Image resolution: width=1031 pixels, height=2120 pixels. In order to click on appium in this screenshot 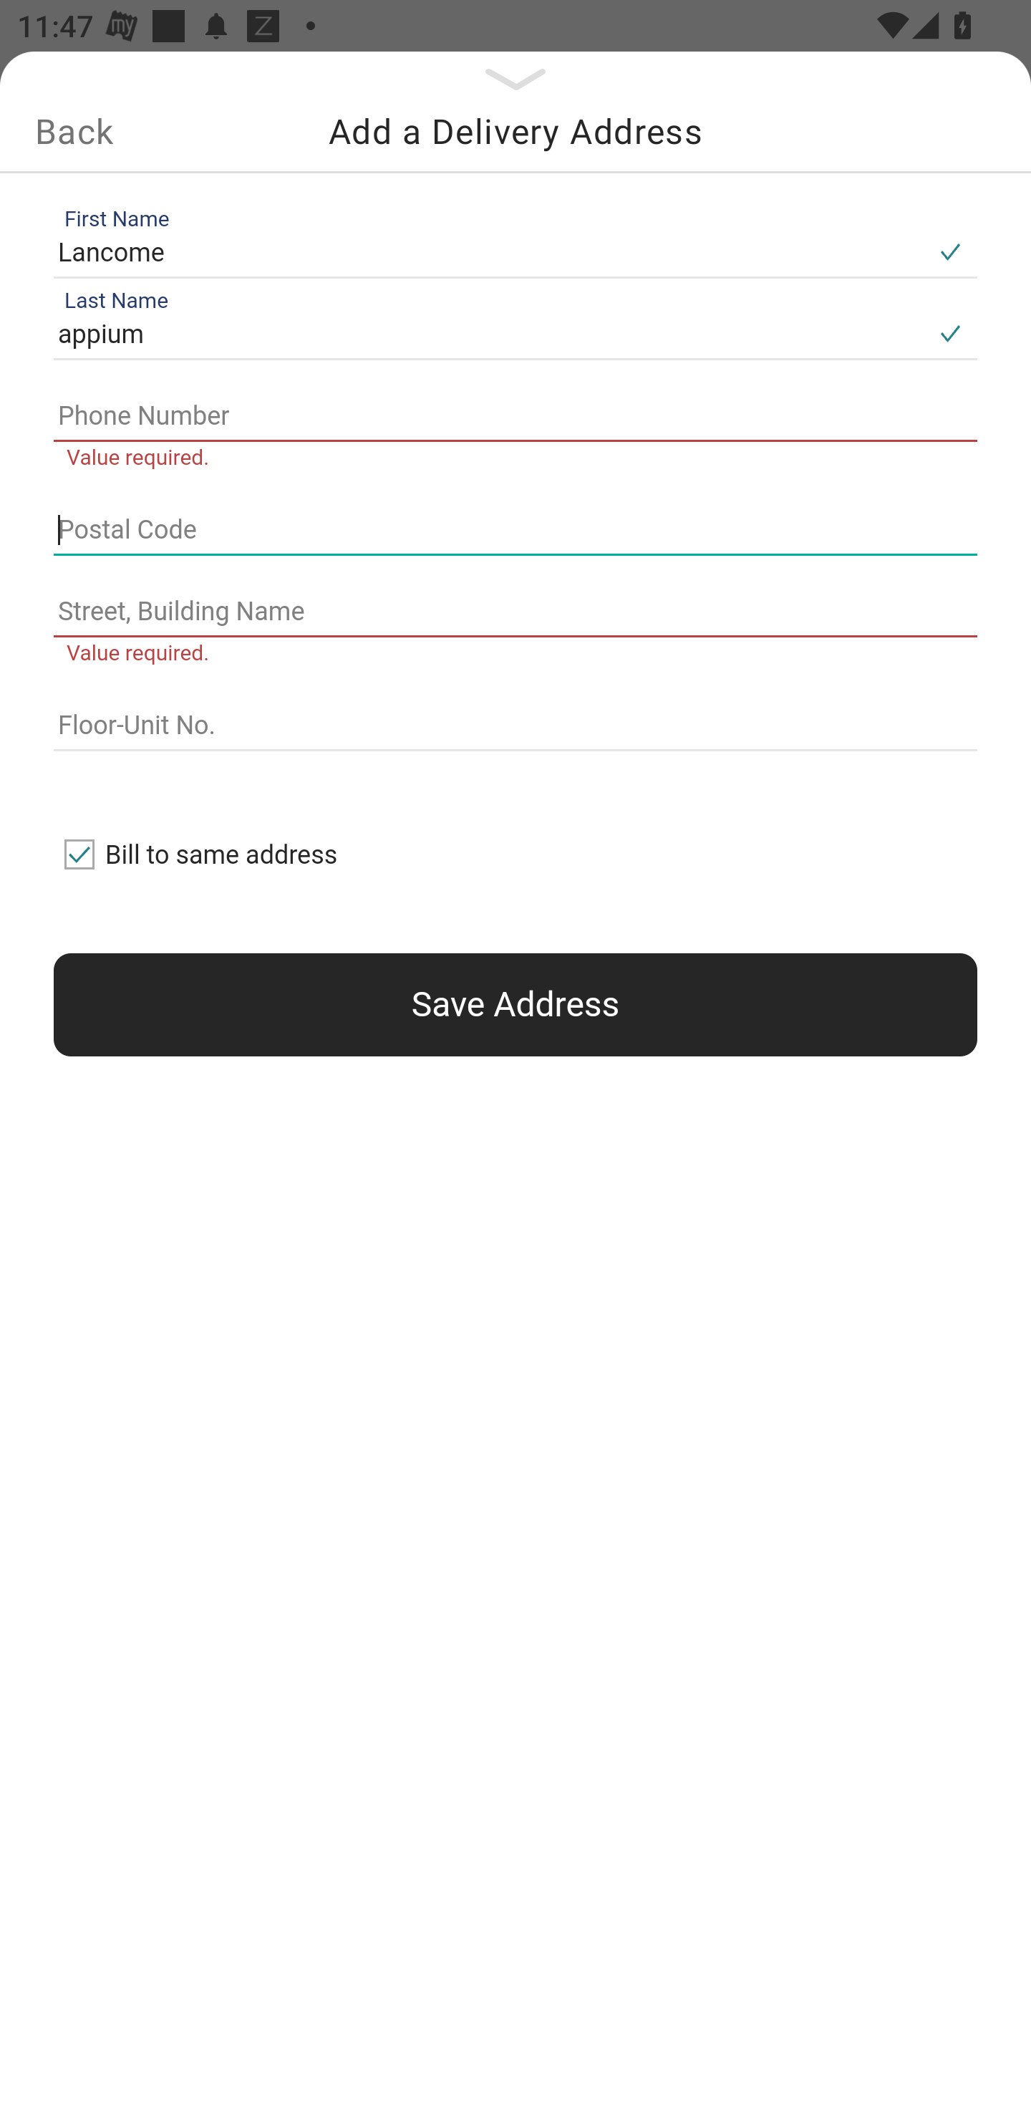, I will do `click(488, 335)`.